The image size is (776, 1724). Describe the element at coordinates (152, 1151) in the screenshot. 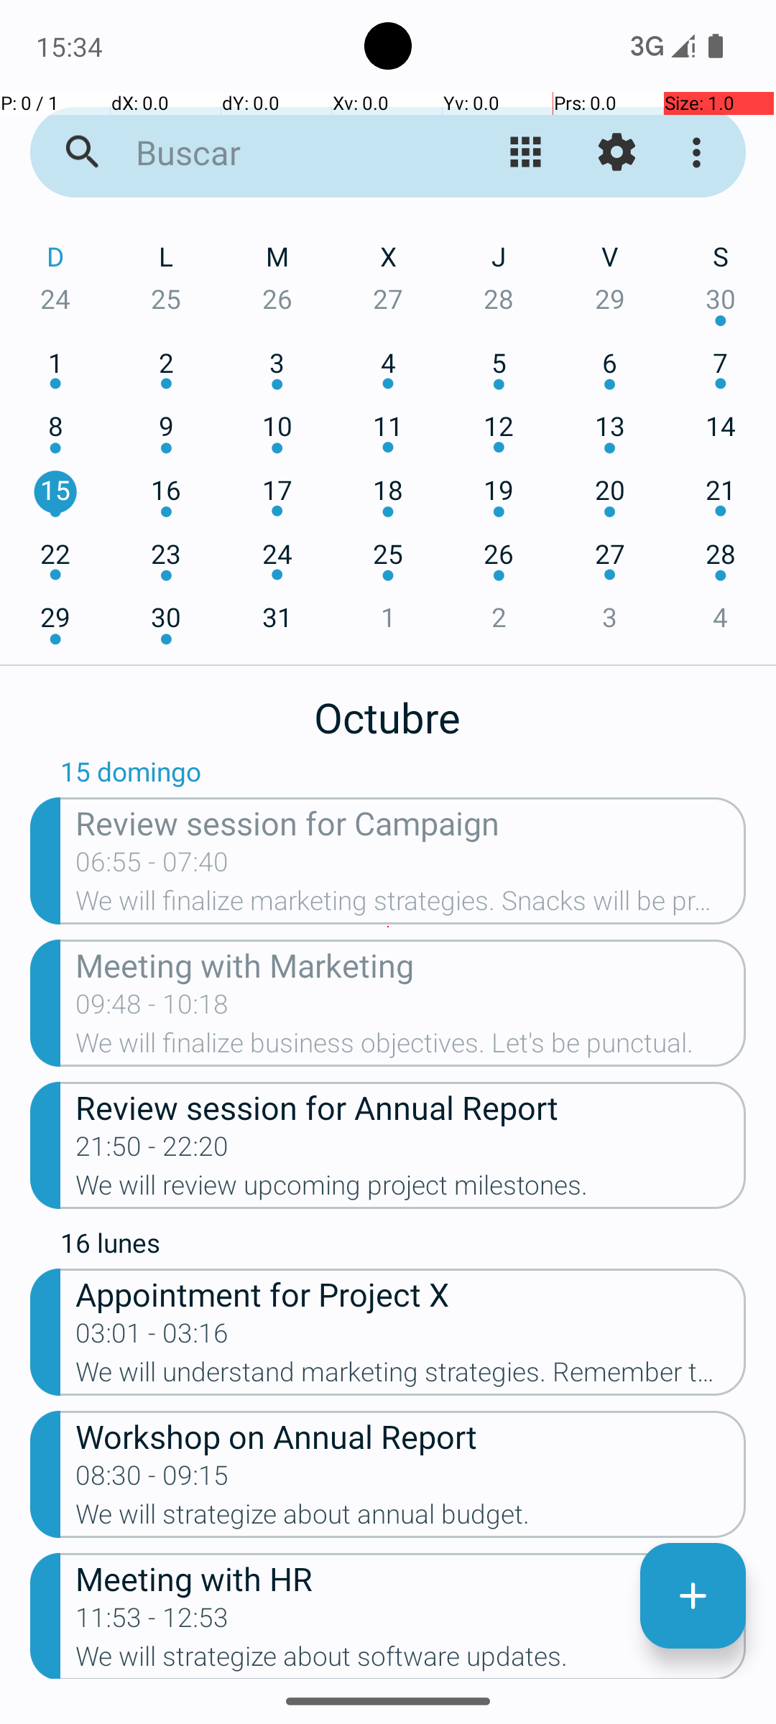

I see `21:50 - 22:20` at that location.